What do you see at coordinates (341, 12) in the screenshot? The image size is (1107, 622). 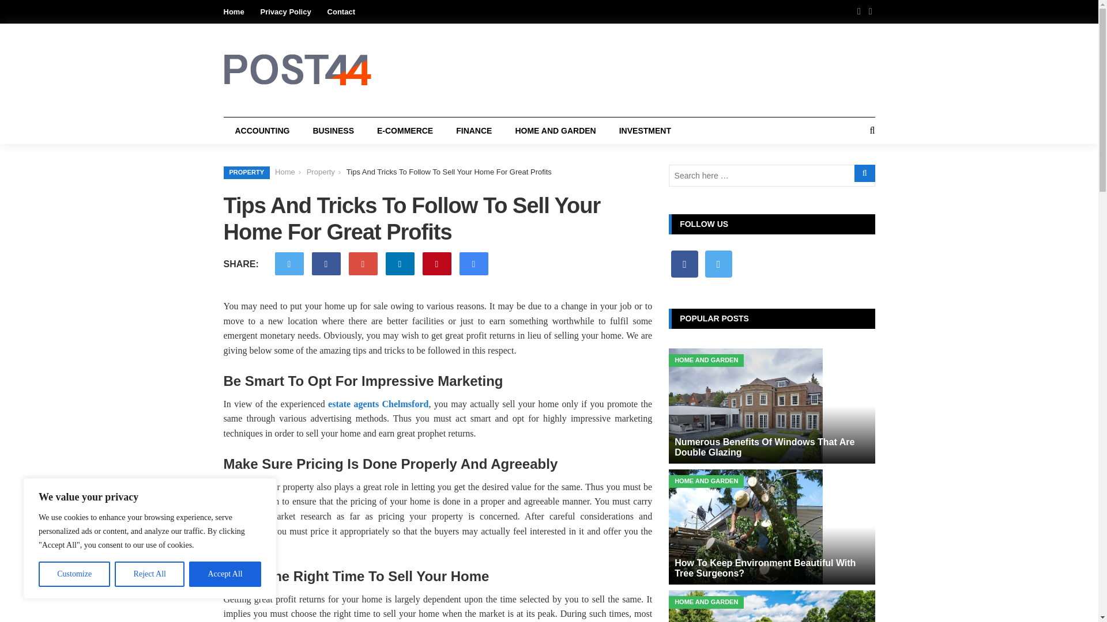 I see `Contact` at bounding box center [341, 12].